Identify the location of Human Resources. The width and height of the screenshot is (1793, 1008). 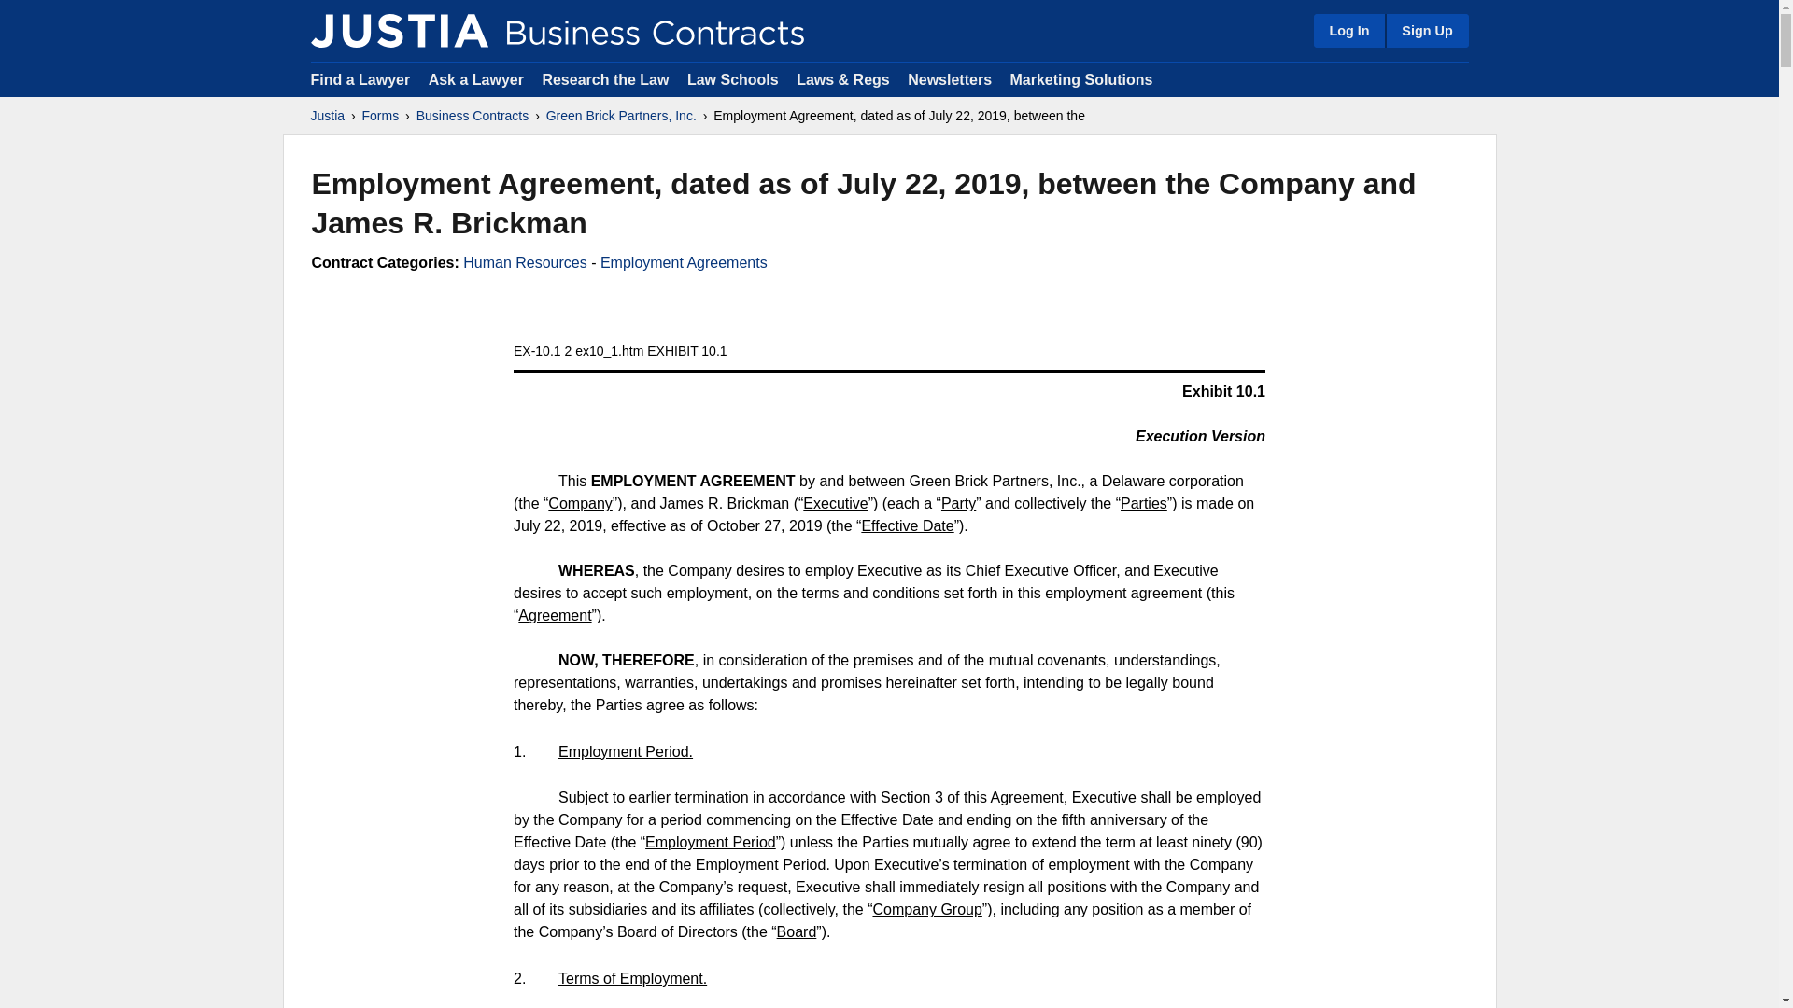
(525, 263).